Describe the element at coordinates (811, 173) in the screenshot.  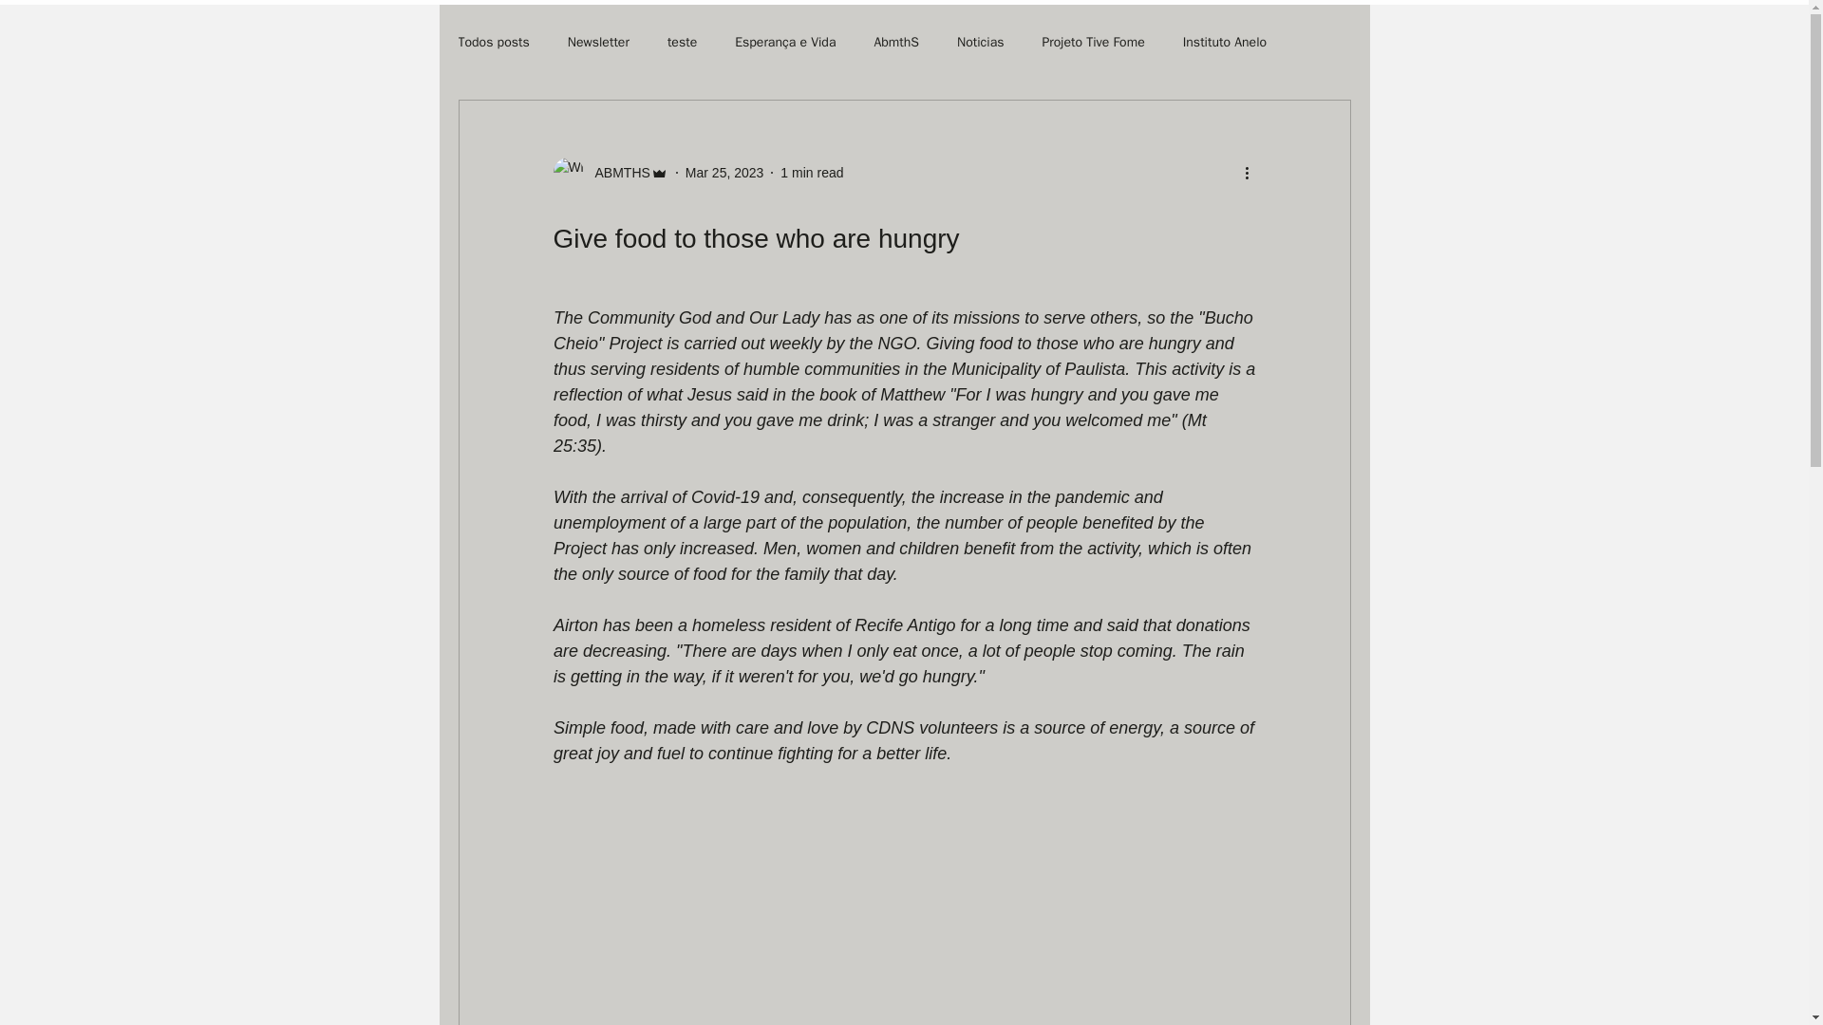
I see `1 min read` at that location.